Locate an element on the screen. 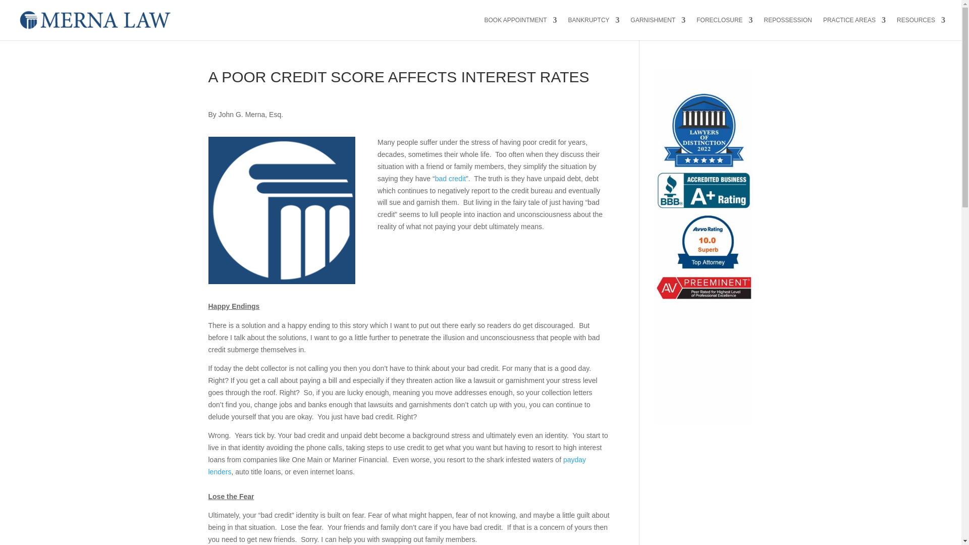 The image size is (969, 545). BANKRUPTCY is located at coordinates (594, 28).